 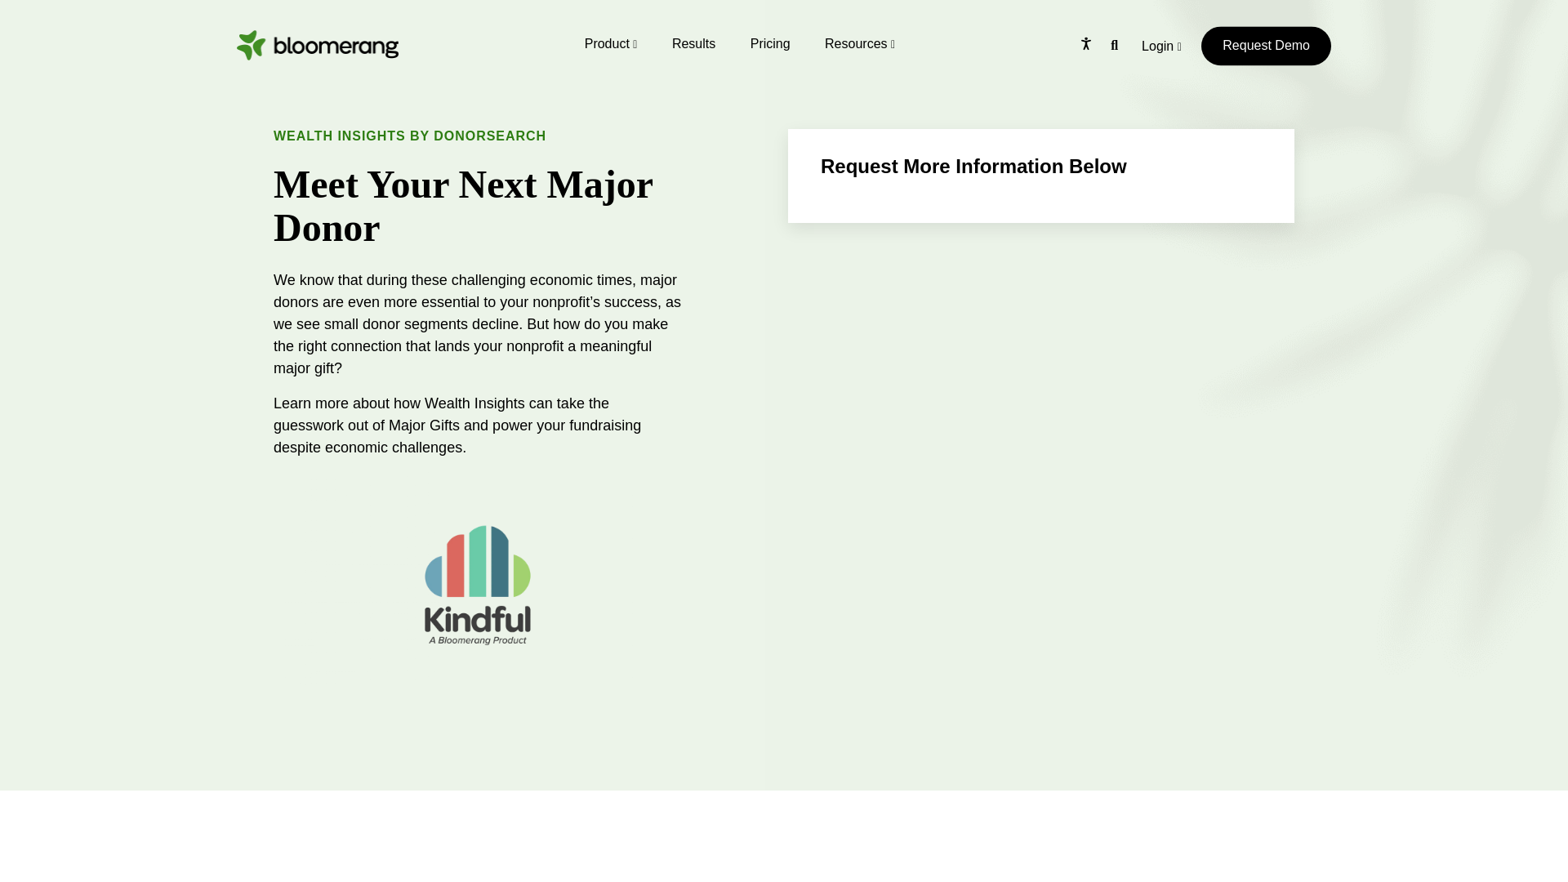 I want to click on Request Demo, so click(x=1266, y=46).